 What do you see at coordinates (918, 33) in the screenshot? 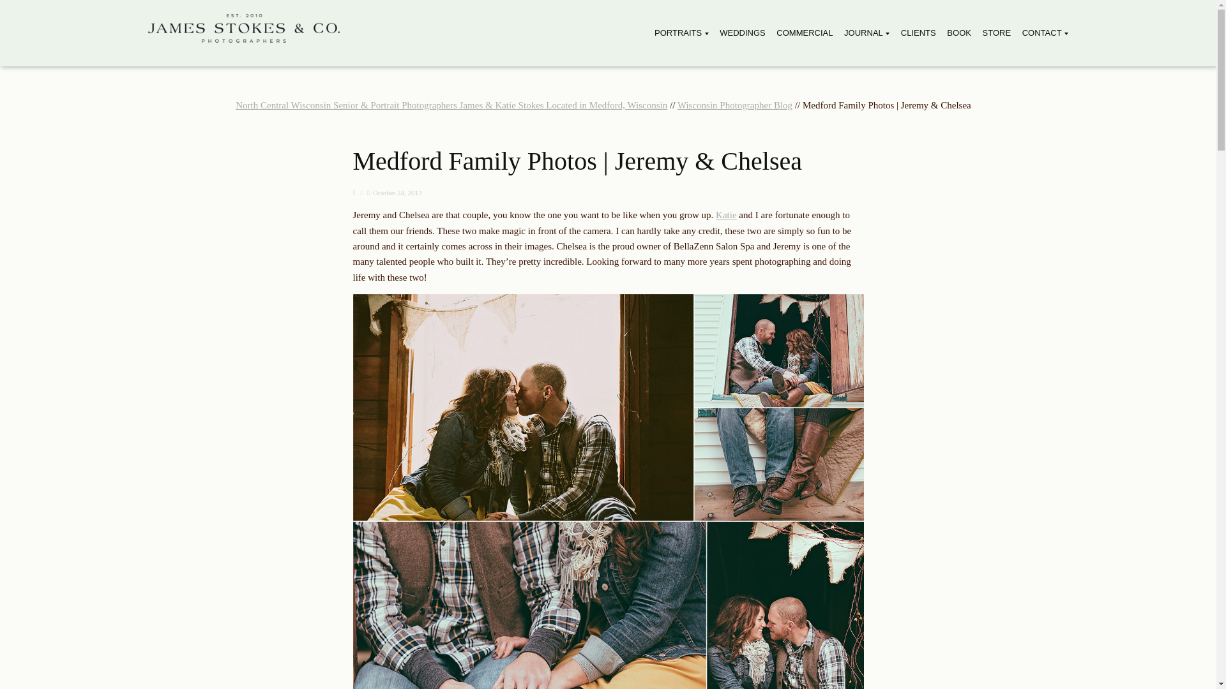
I see `CLIENTS` at bounding box center [918, 33].